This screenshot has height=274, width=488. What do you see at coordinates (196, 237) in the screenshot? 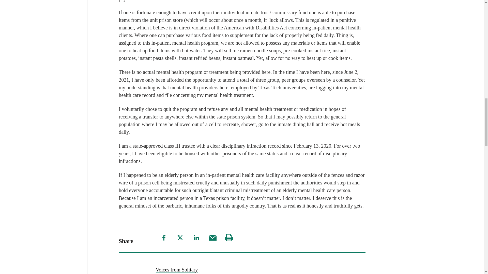
I see `Share to LinkedIn` at bounding box center [196, 237].